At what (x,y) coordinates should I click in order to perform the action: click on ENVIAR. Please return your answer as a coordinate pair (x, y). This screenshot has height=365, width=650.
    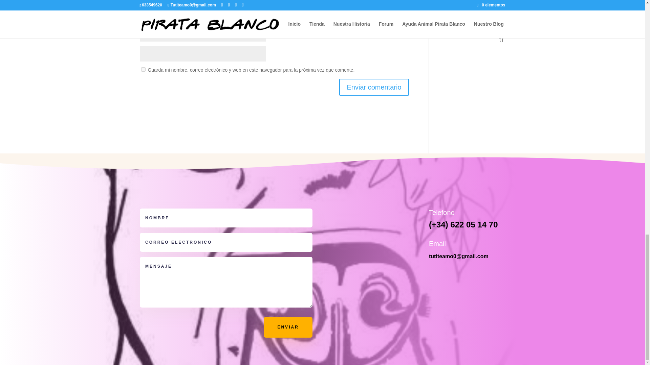
    Looking at the image, I should click on (288, 327).